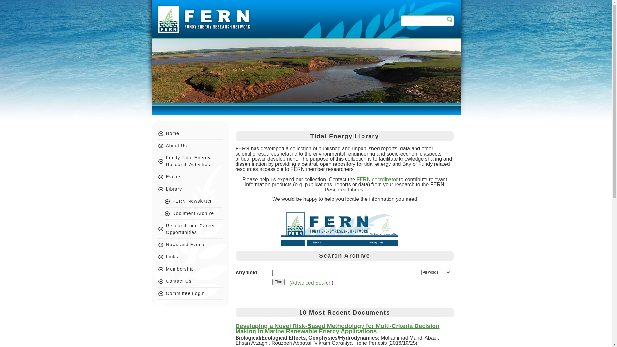  Describe the element at coordinates (190, 146) in the screenshot. I see `About Us` at that location.